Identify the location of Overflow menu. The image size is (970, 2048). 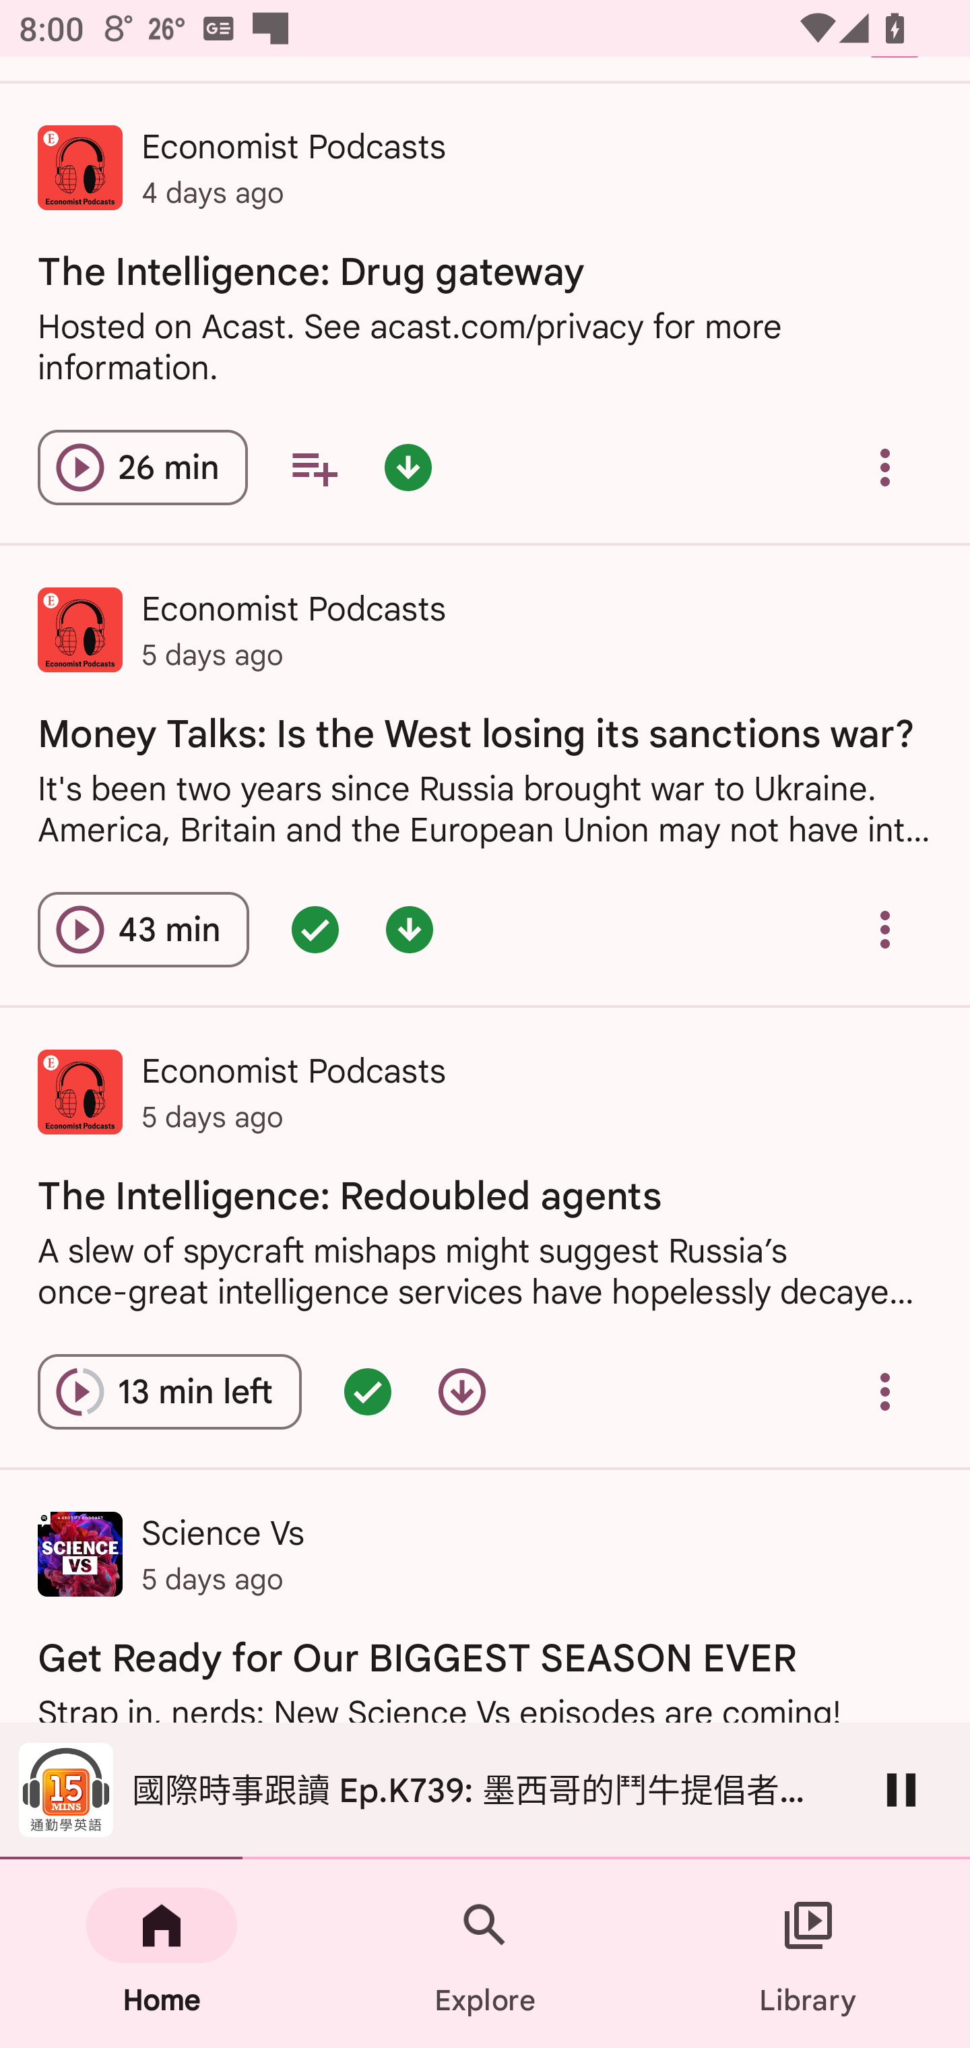
(885, 1392).